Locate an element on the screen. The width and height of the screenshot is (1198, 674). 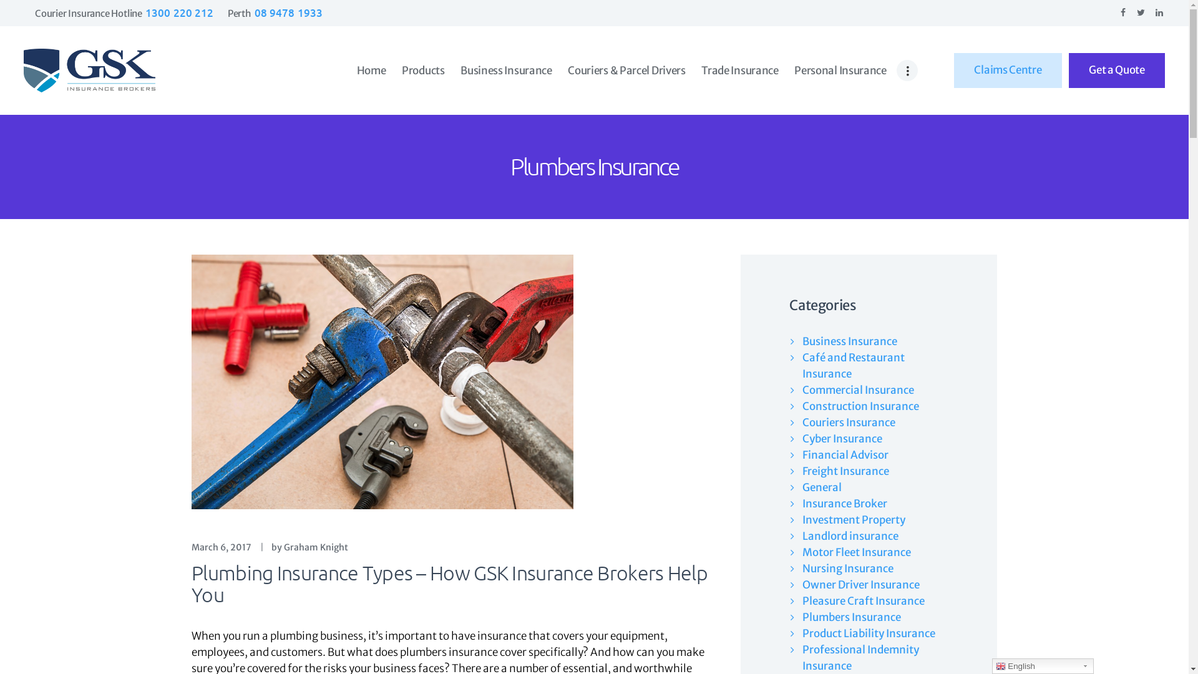
Perth08 9478 1933 is located at coordinates (275, 14).